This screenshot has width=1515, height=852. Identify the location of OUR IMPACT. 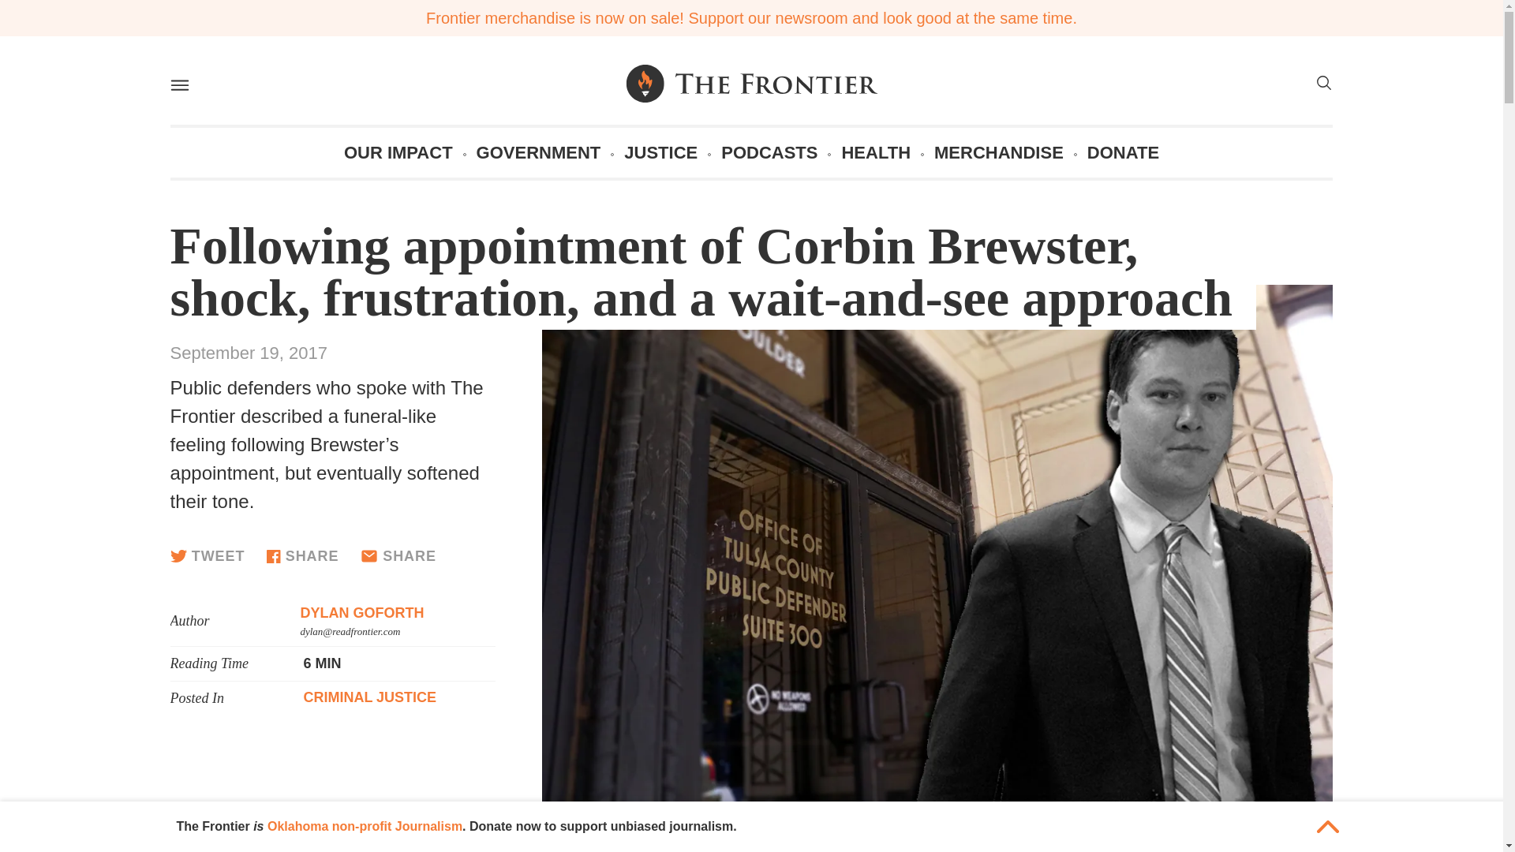
(398, 152).